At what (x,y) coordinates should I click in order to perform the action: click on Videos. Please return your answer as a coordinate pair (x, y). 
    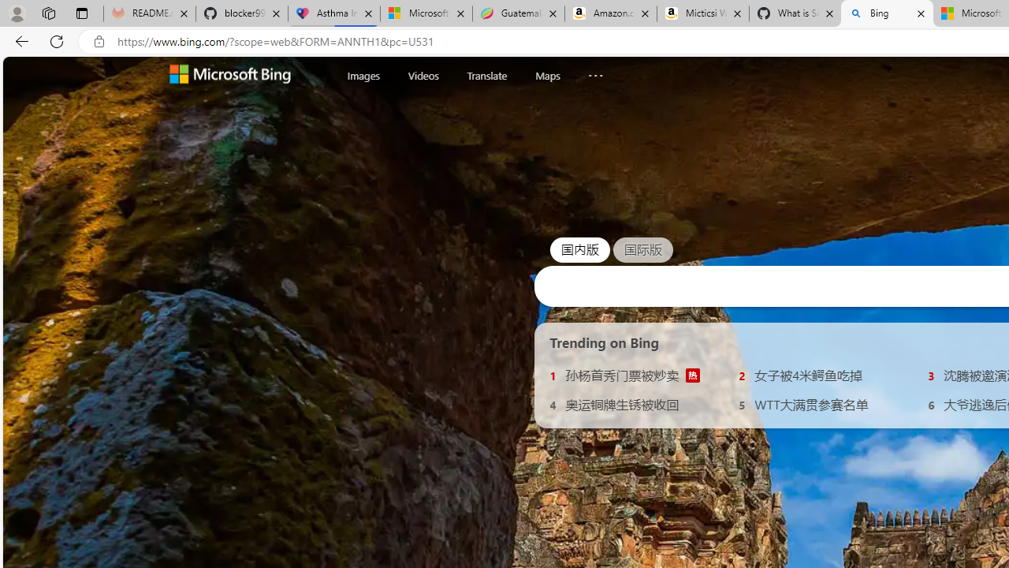
    Looking at the image, I should click on (423, 76).